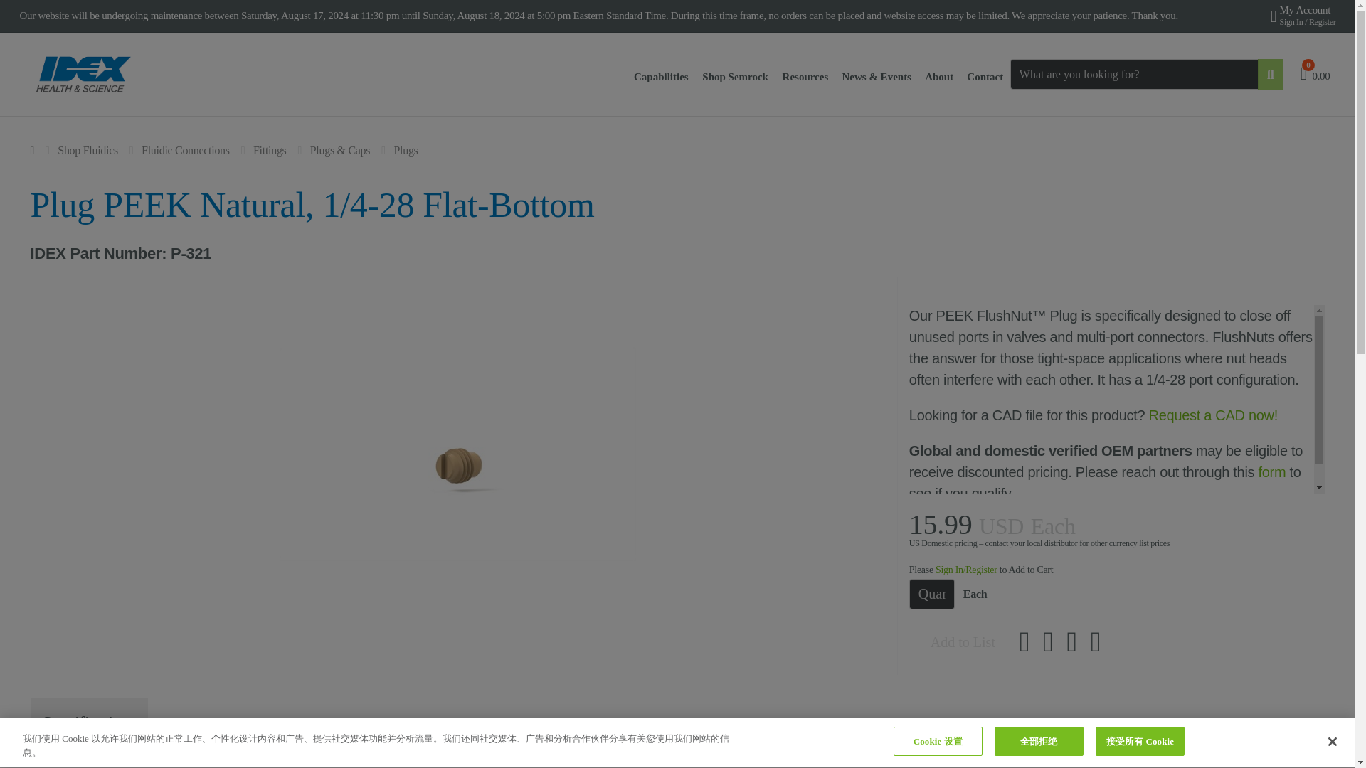 This screenshot has height=768, width=1366. I want to click on Shop Semrock, so click(736, 77).